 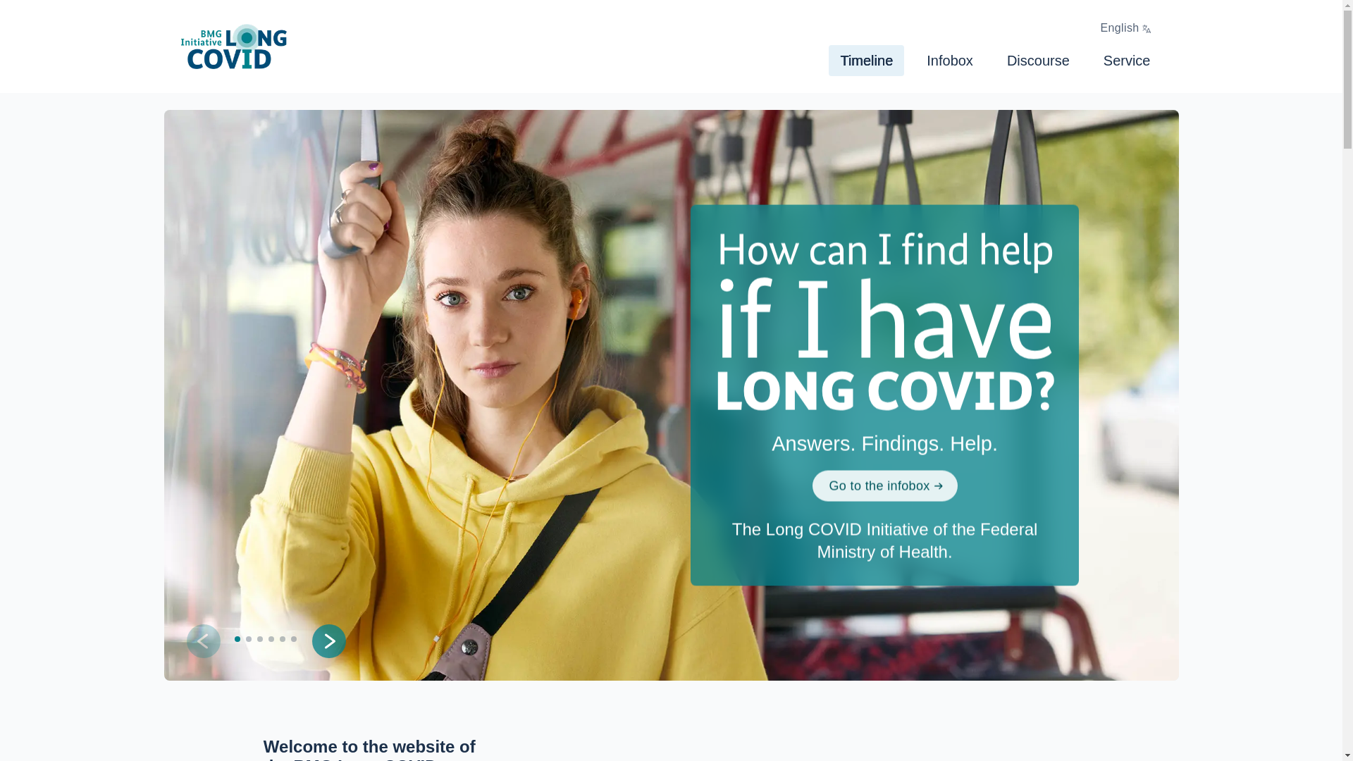 What do you see at coordinates (1039, 61) in the screenshot?
I see `Discourse` at bounding box center [1039, 61].